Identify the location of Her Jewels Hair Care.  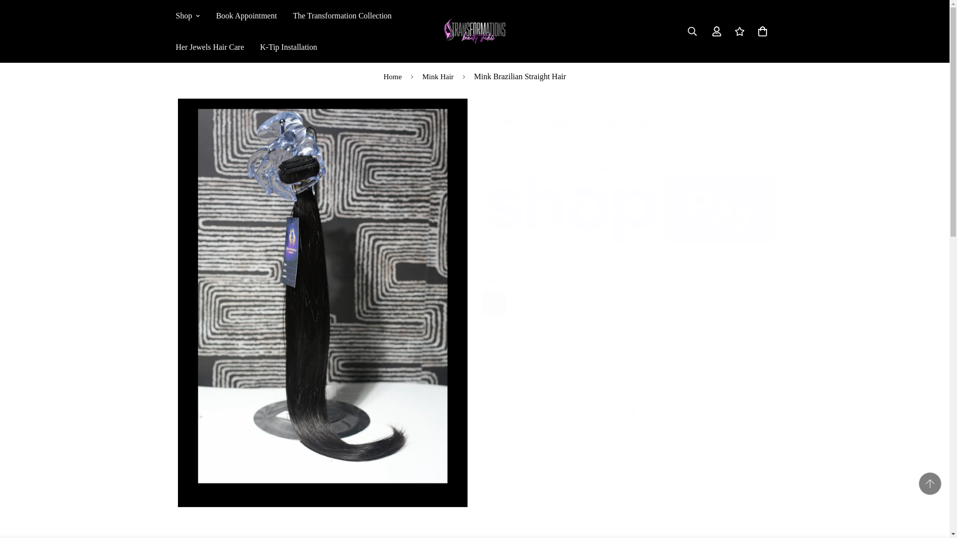
(209, 47).